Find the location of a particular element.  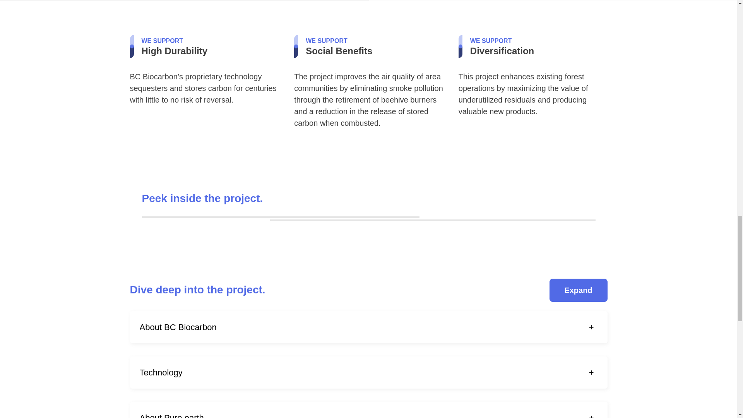

Expand is located at coordinates (579, 290).